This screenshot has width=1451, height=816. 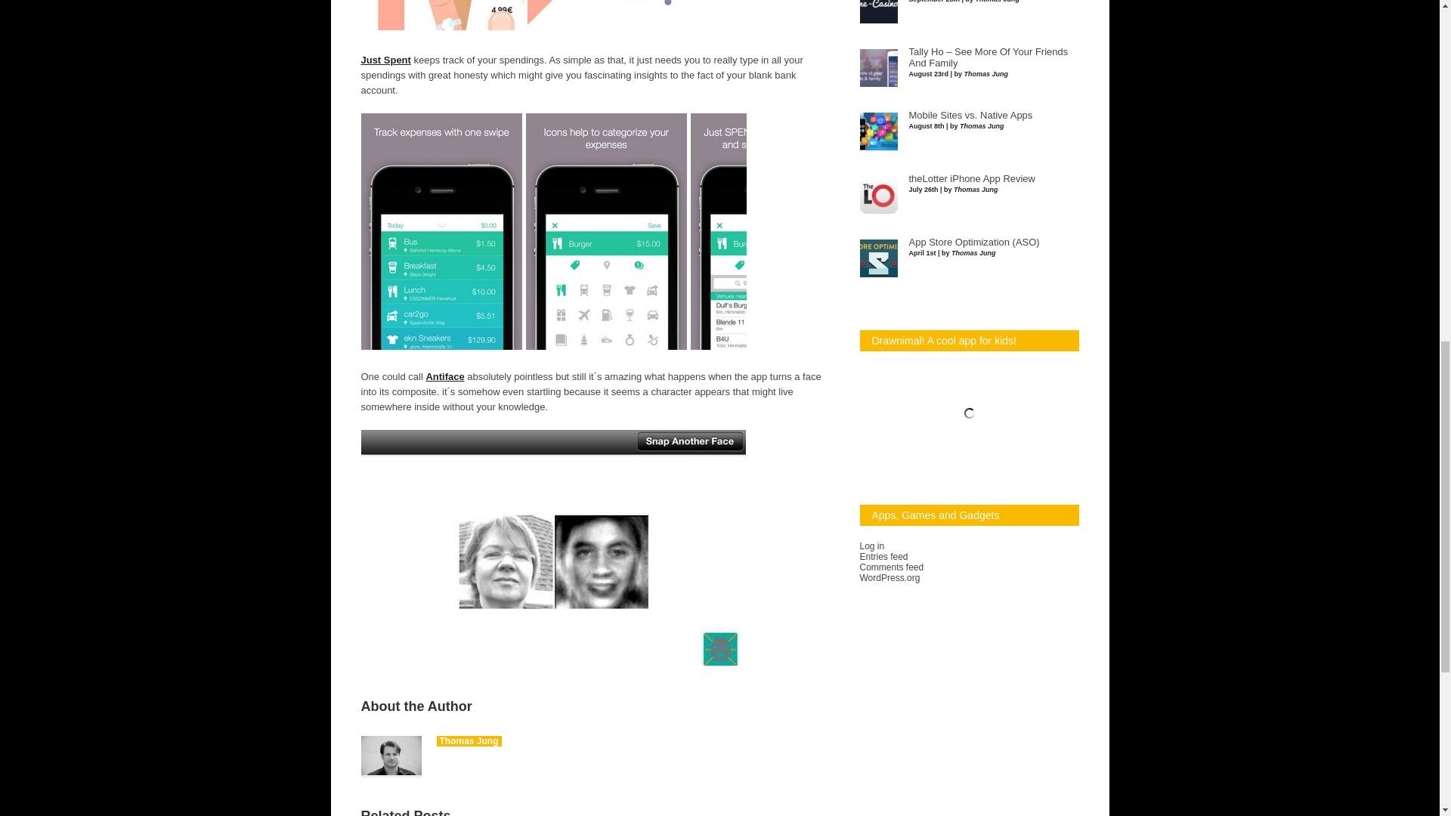 What do you see at coordinates (469, 741) in the screenshot?
I see `Posts by Thomas Jung` at bounding box center [469, 741].